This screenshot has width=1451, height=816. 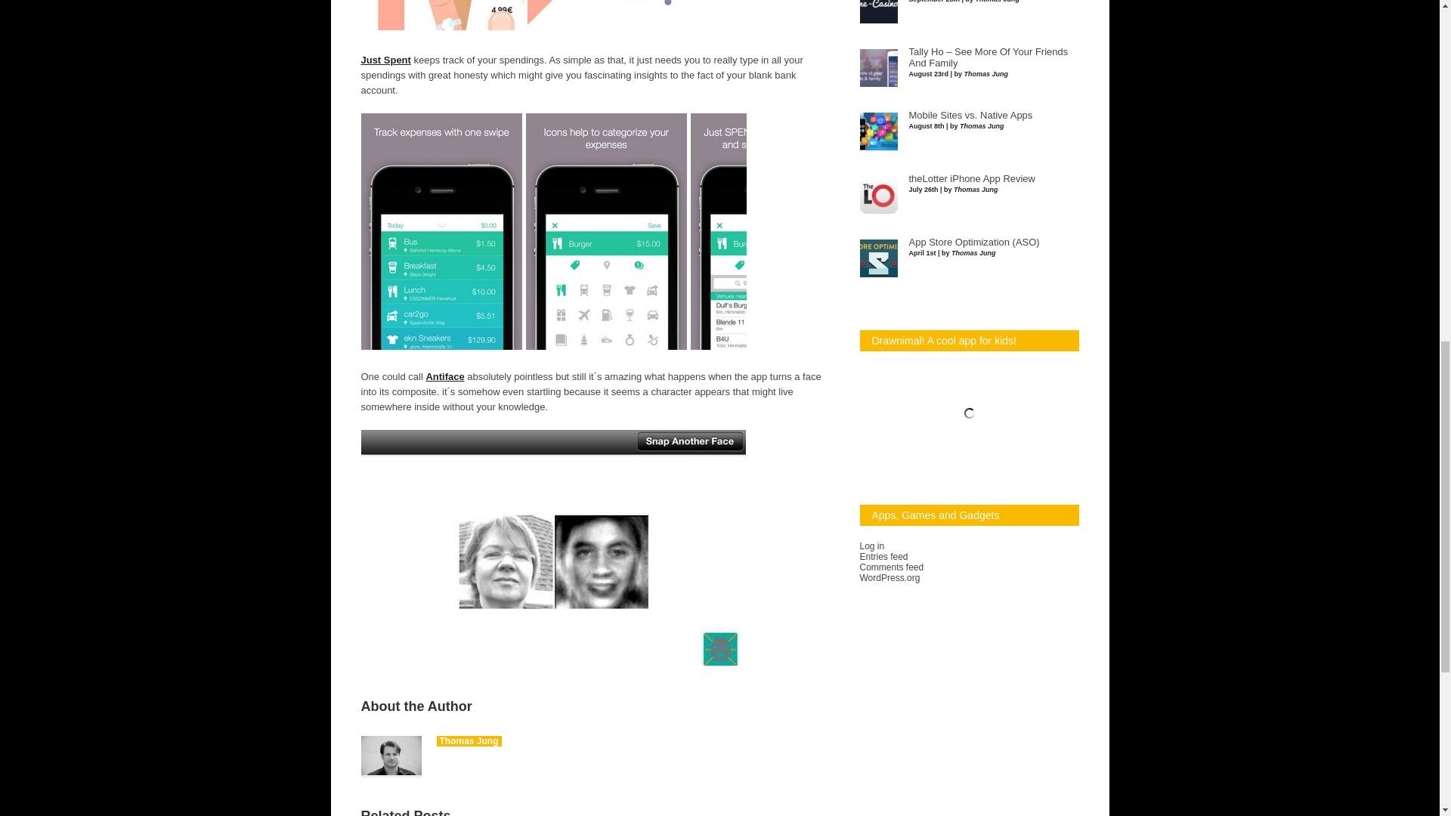 What do you see at coordinates (469, 741) in the screenshot?
I see `Posts by Thomas Jung` at bounding box center [469, 741].